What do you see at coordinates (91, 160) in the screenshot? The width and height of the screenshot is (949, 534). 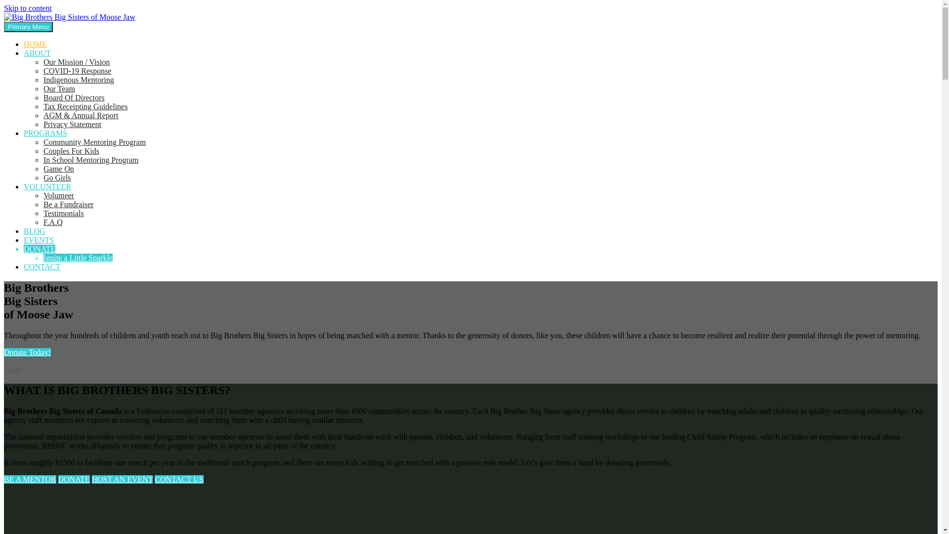 I see `In School Mentoring Program` at bounding box center [91, 160].